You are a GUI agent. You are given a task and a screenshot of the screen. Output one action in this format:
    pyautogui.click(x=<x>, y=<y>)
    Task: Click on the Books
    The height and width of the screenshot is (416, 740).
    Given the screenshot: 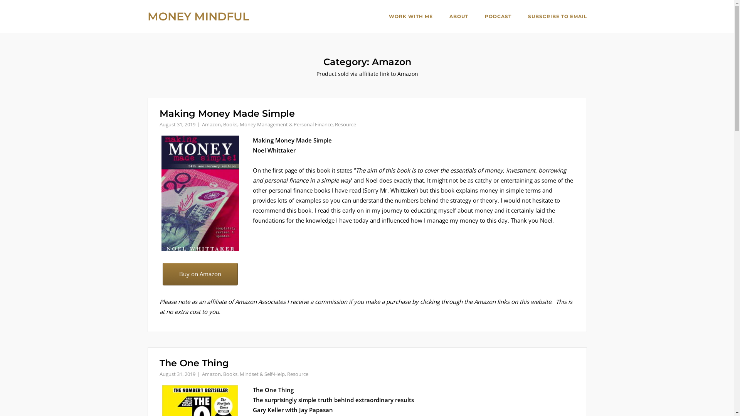 What is the action you would take?
    pyautogui.click(x=230, y=374)
    